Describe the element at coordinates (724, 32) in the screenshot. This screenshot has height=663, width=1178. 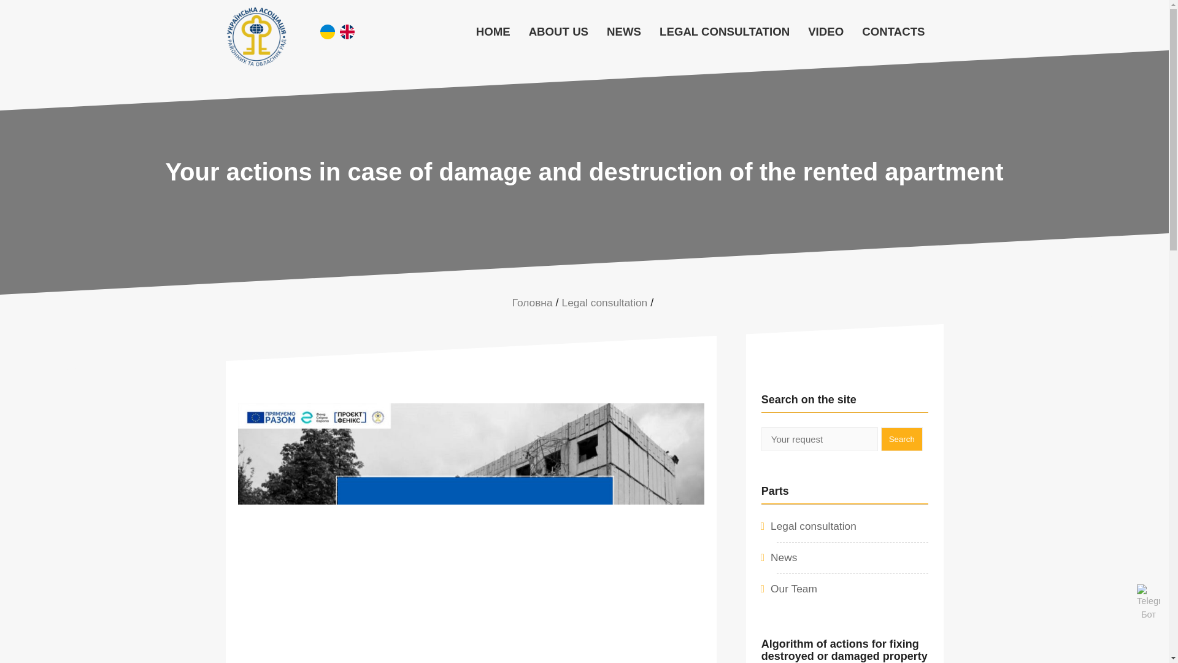
I see `LEGAL CONSULTATION` at that location.